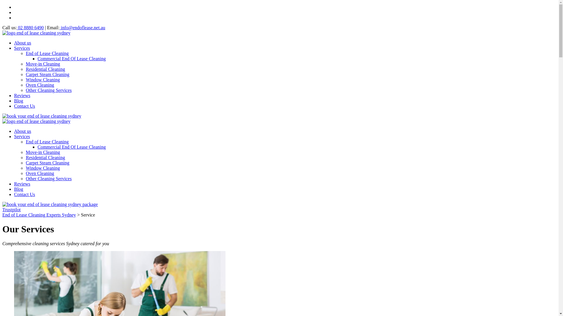  Describe the element at coordinates (23, 43) in the screenshot. I see `About us` at that location.